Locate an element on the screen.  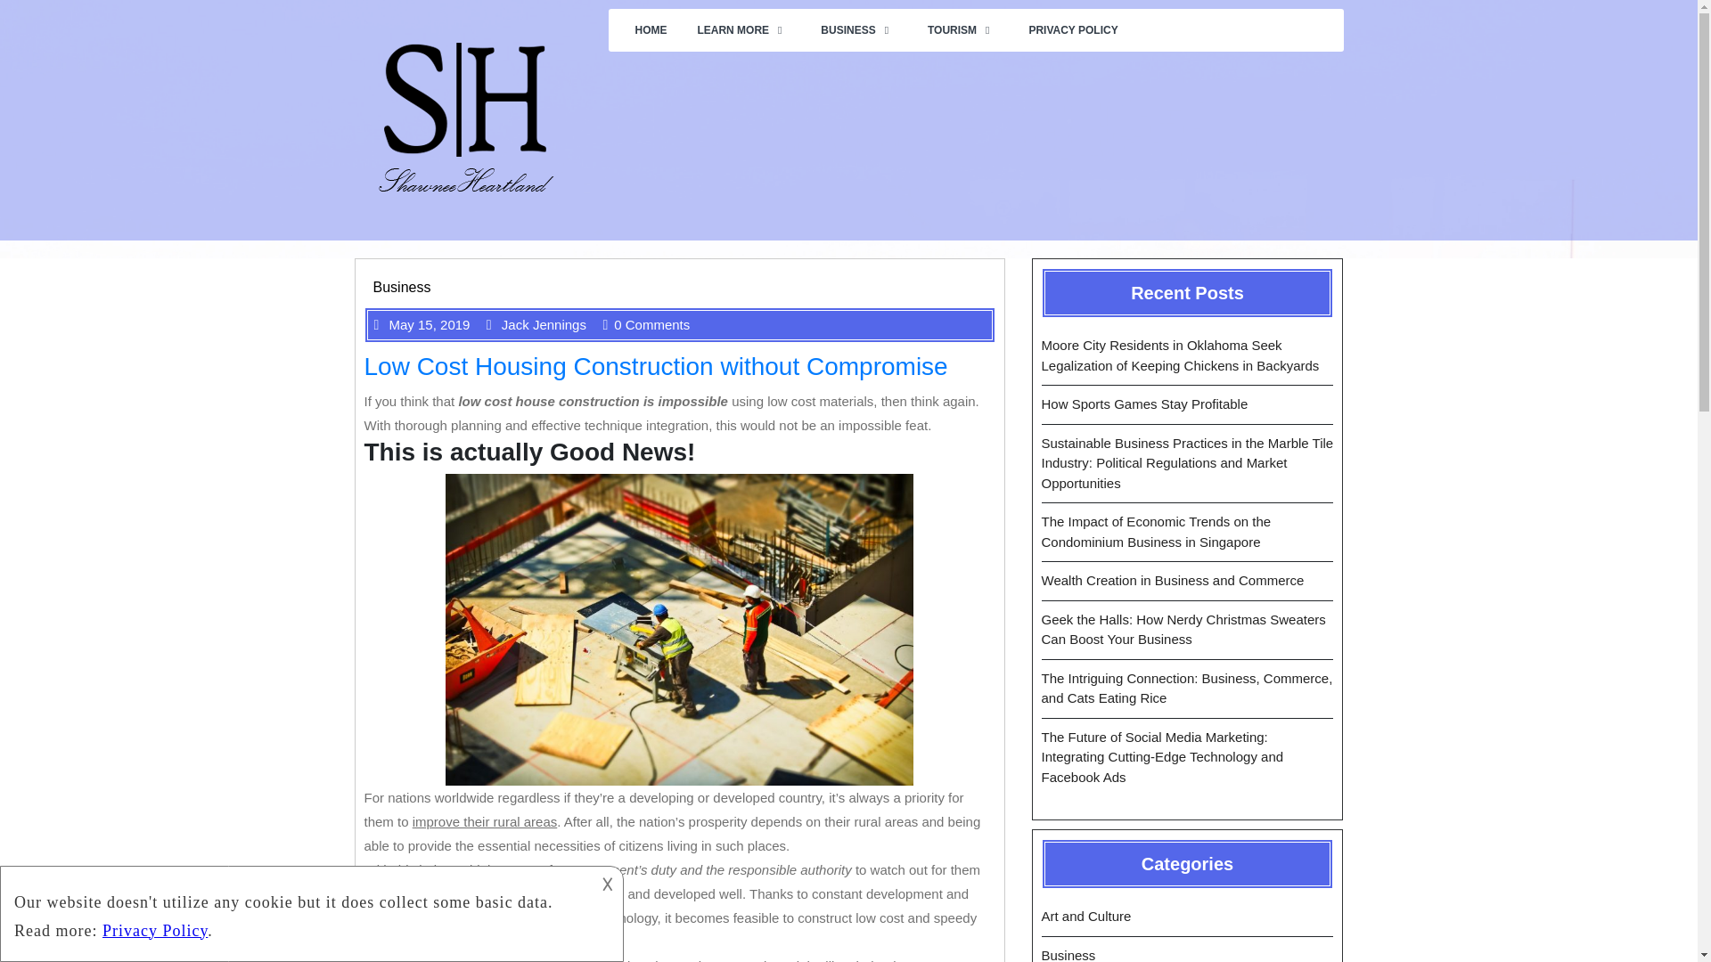
BUSINESS is located at coordinates (859, 30).